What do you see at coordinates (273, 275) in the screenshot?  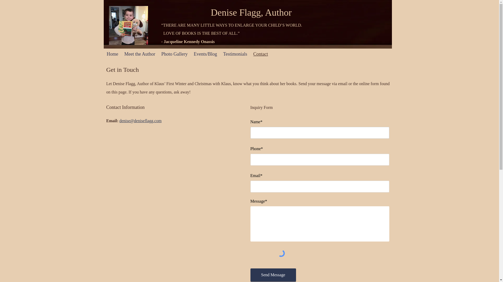 I see `Send Message` at bounding box center [273, 275].